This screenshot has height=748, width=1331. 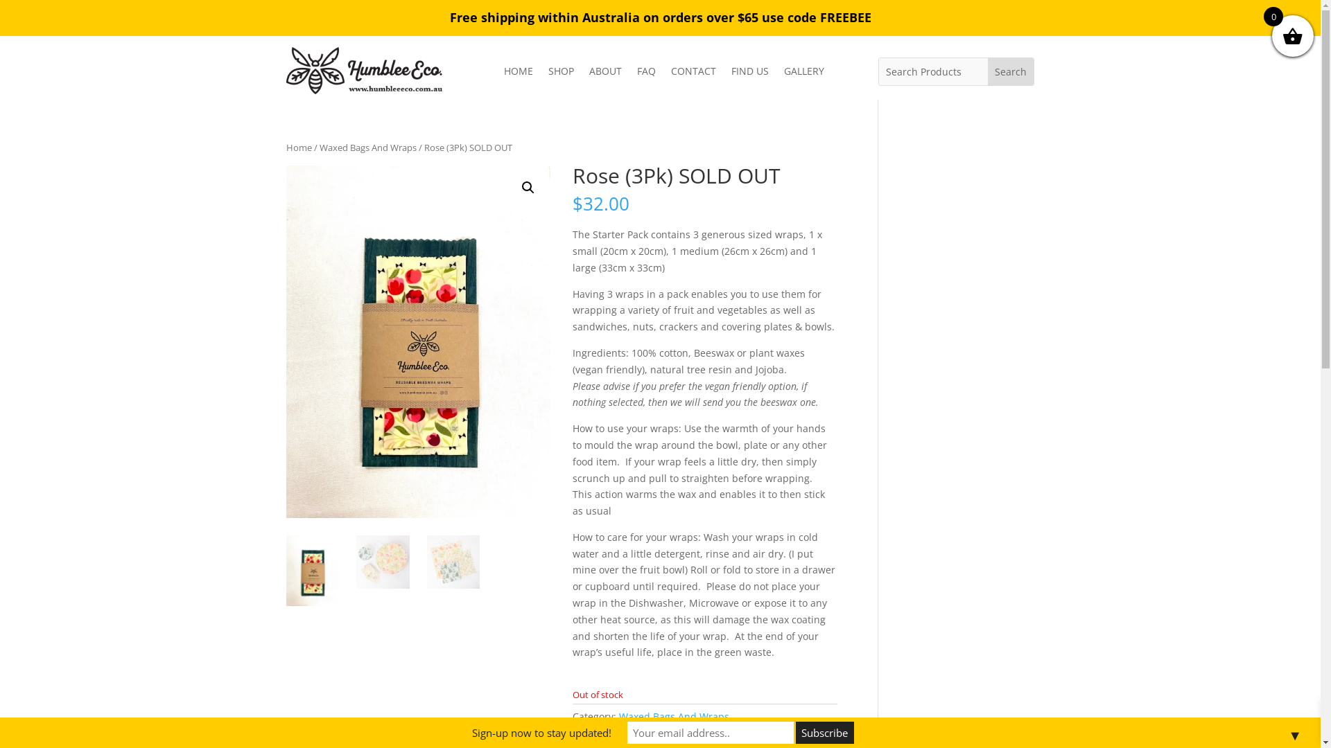 I want to click on Waxed Bags And Wraps, so click(x=367, y=148).